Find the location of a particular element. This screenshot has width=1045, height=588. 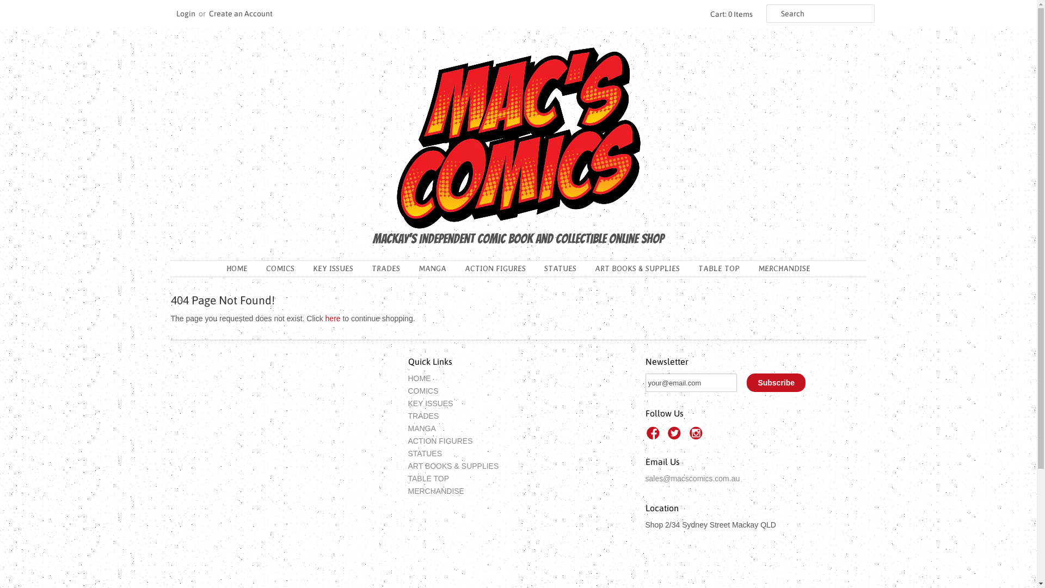

ACTION FIGURES is located at coordinates (441, 441).